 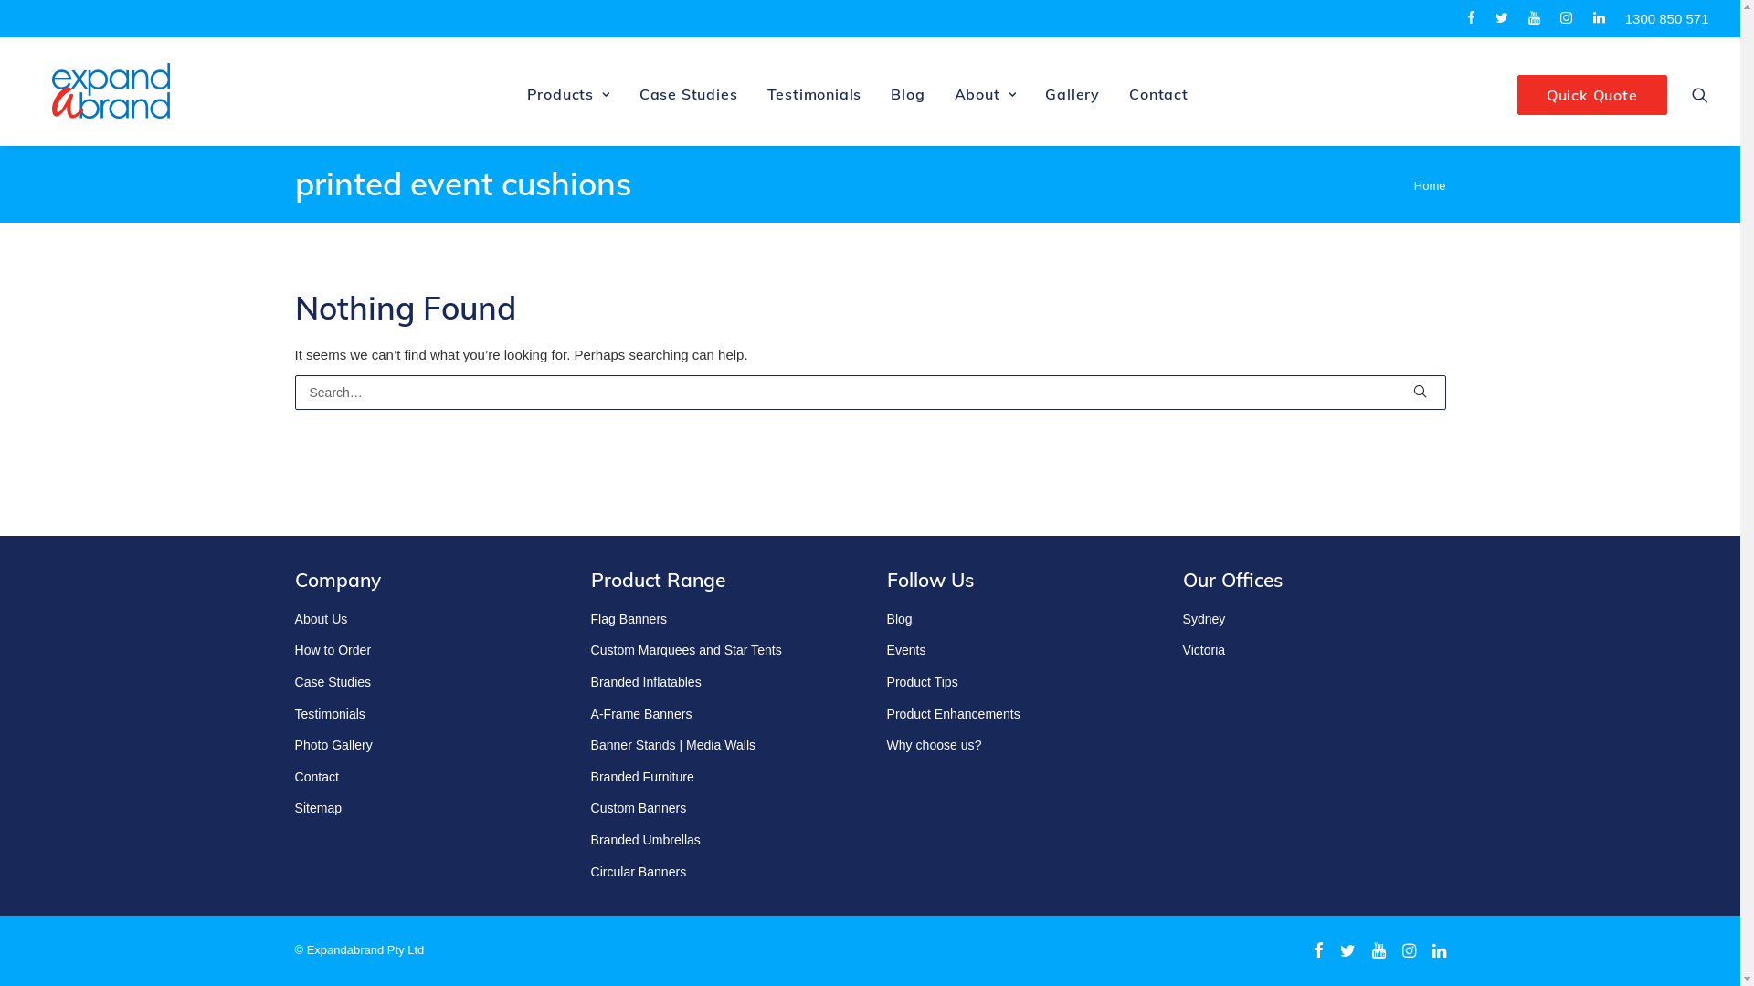 I want to click on Flag Banners, so click(x=629, y=619).